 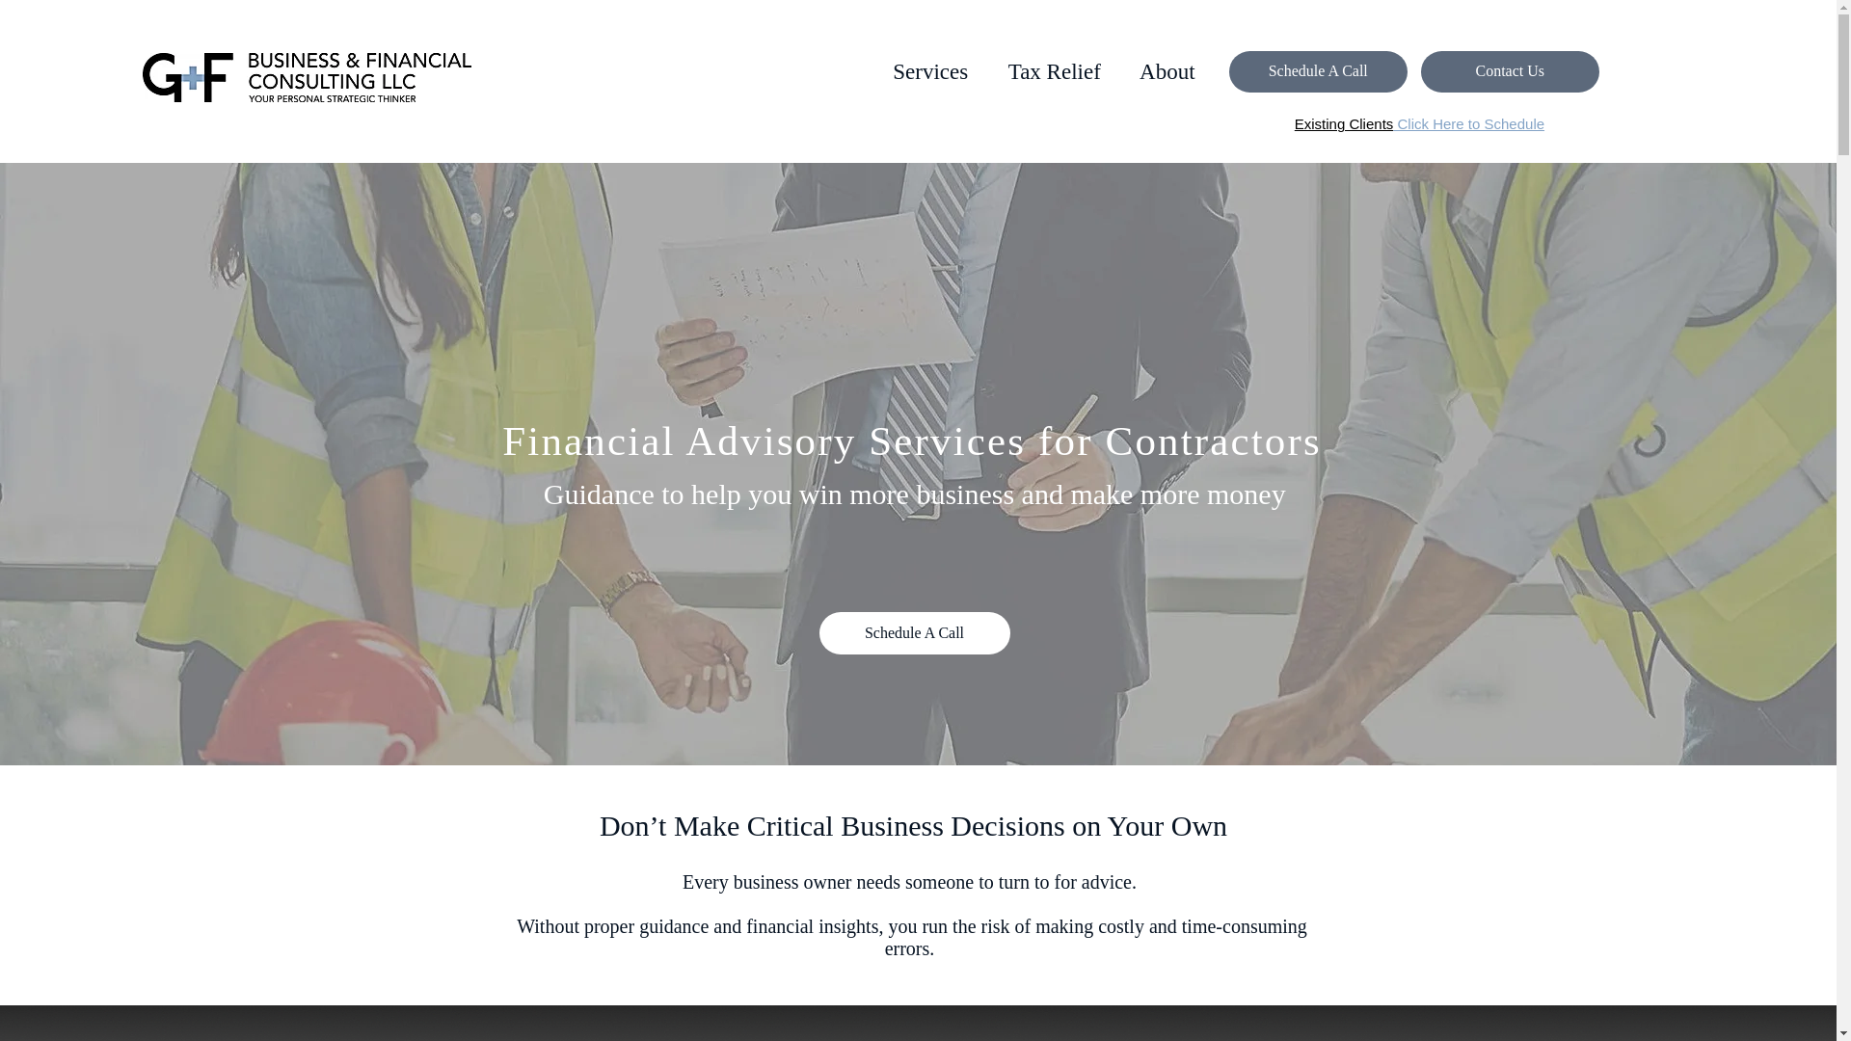 I want to click on About, so click(x=1167, y=71).